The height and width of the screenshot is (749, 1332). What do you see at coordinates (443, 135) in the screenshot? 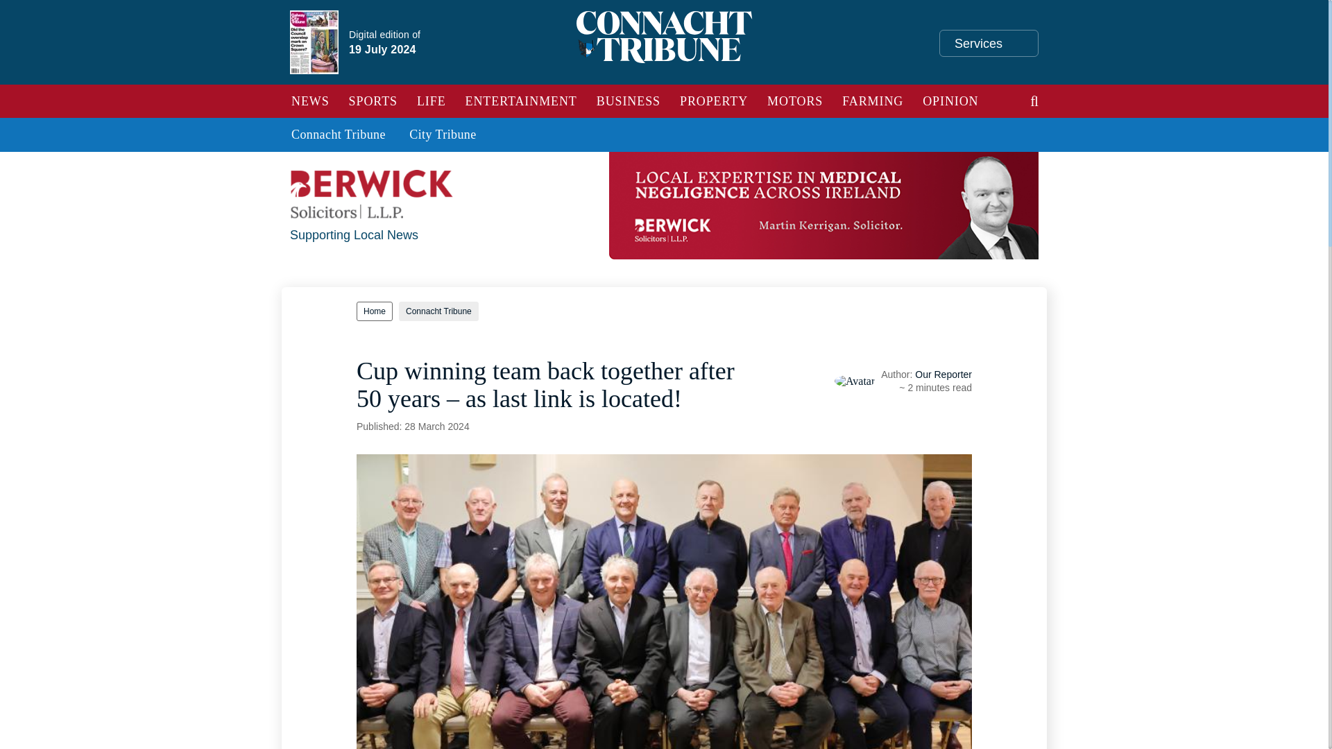
I see `City Tribune` at bounding box center [443, 135].